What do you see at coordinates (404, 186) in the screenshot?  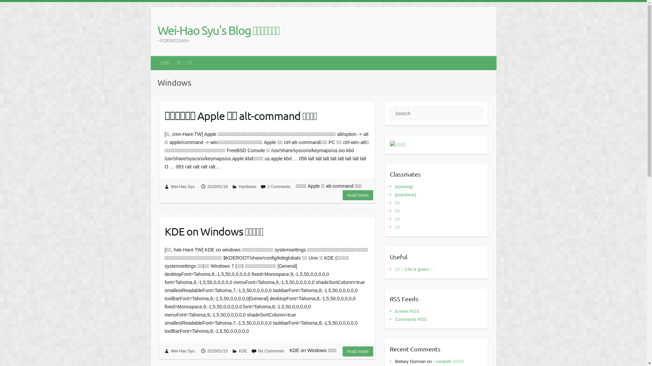 I see `[kpwang]` at bounding box center [404, 186].